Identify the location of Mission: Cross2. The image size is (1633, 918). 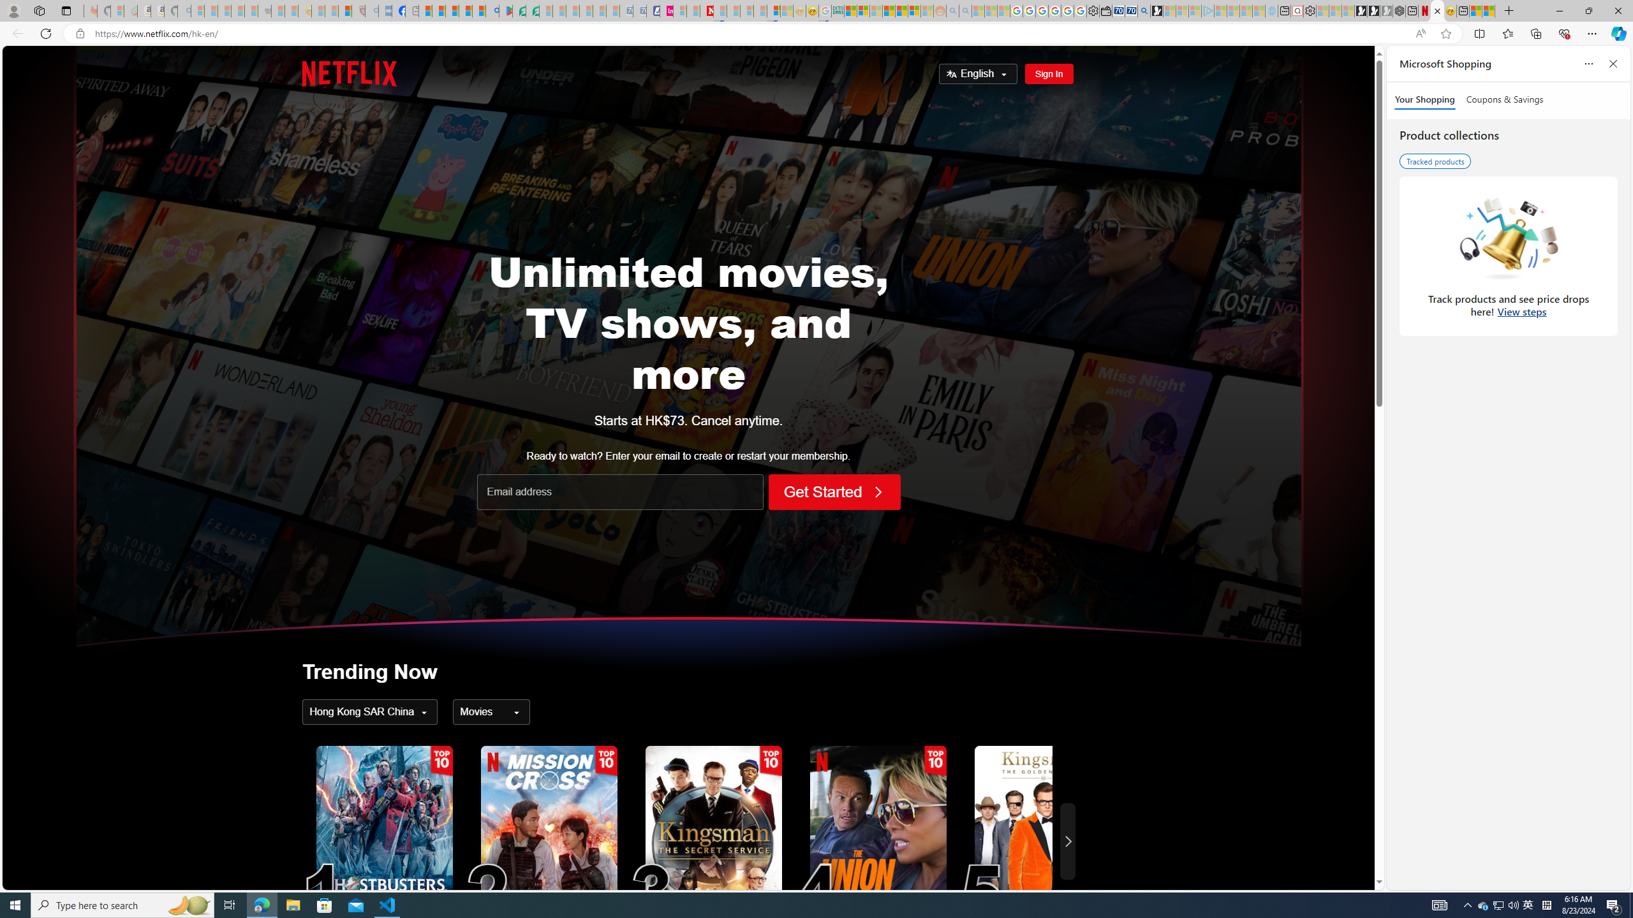
(549, 841).